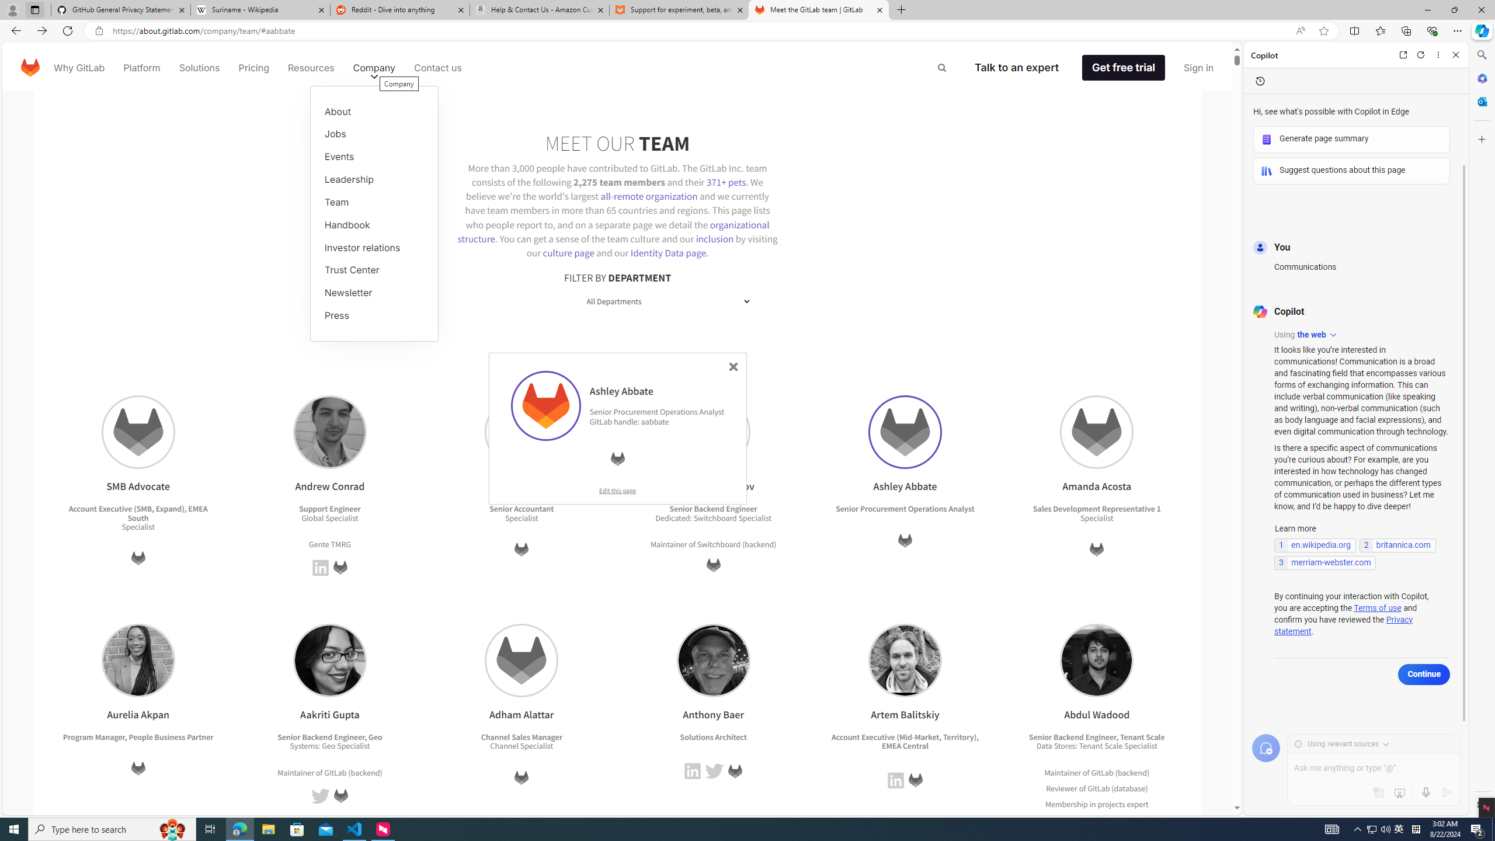 Image resolution: width=1495 pixels, height=841 pixels. I want to click on Help & Contact Us - Amazon Customer Service - Sleeping, so click(540, 10).